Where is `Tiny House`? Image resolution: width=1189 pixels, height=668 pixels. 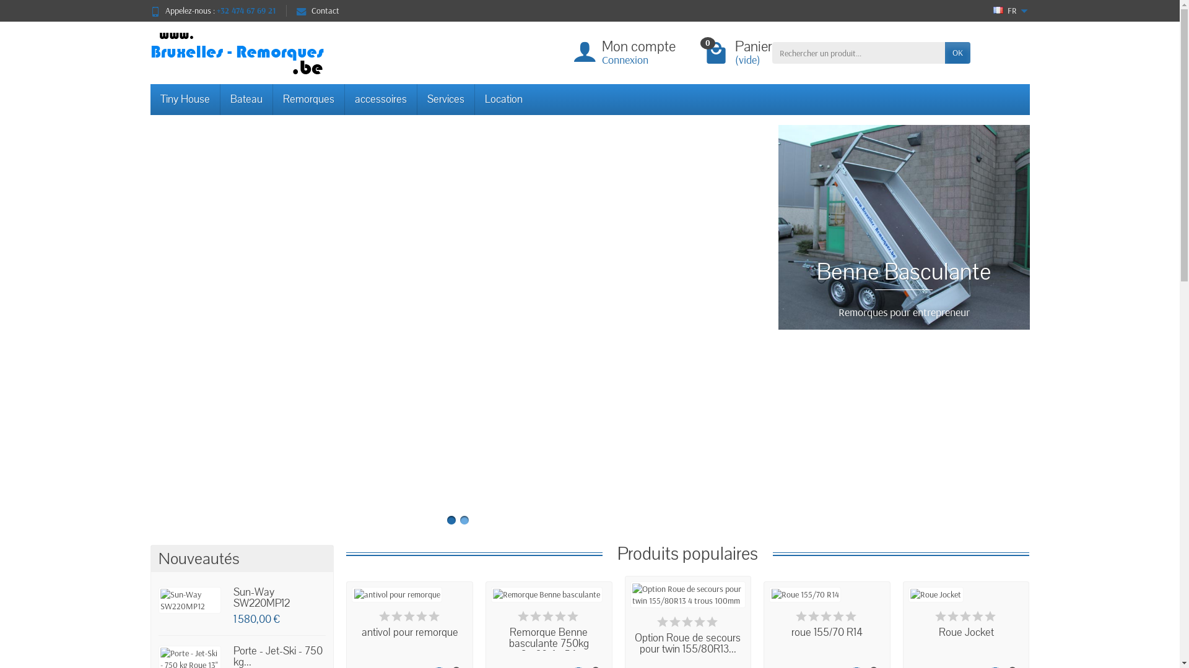 Tiny House is located at coordinates (185, 100).